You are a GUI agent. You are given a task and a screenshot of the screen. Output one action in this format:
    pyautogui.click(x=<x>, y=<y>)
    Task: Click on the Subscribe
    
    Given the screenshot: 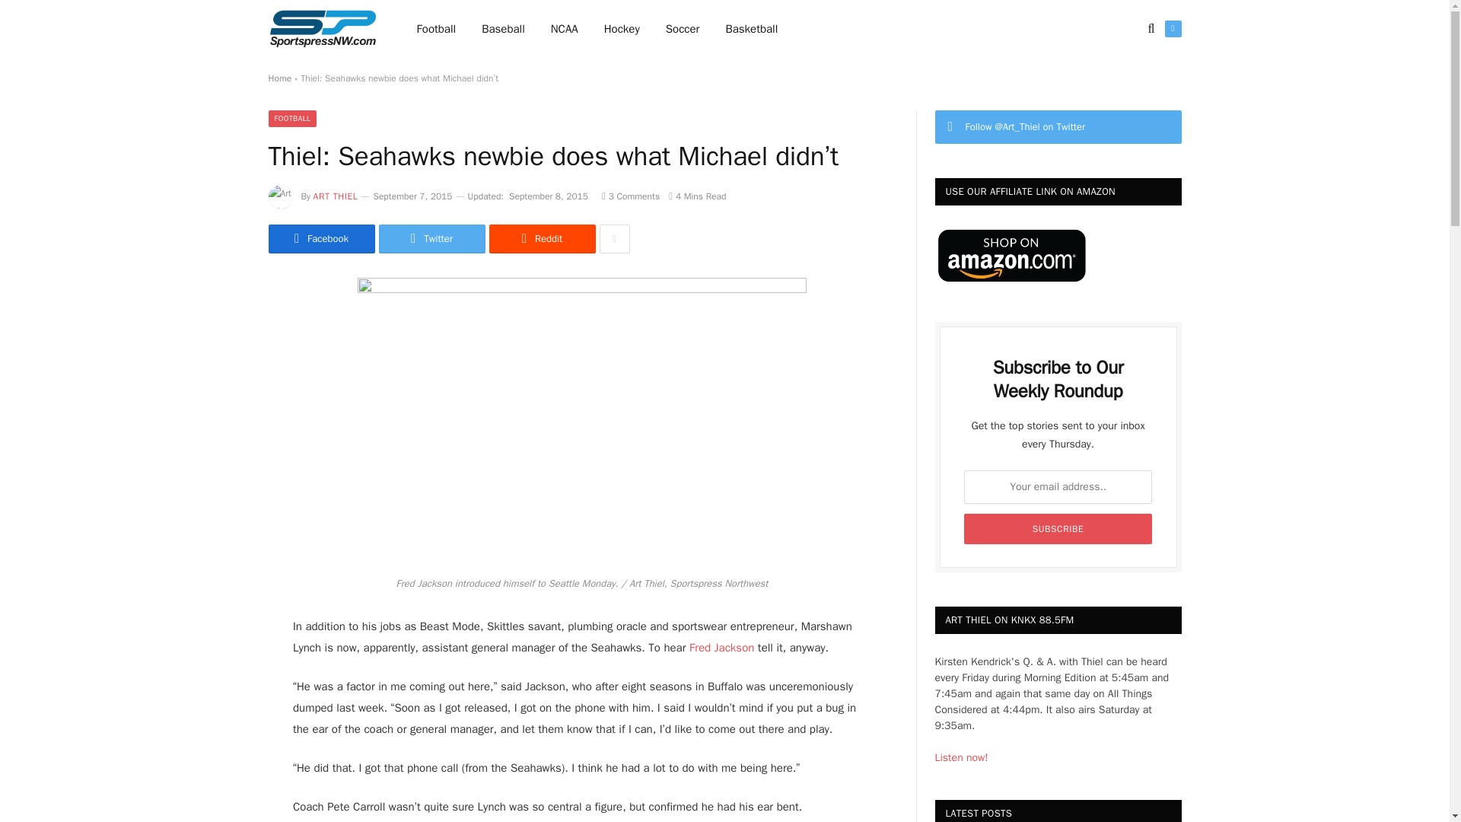 What is the action you would take?
    pyautogui.click(x=1058, y=528)
    